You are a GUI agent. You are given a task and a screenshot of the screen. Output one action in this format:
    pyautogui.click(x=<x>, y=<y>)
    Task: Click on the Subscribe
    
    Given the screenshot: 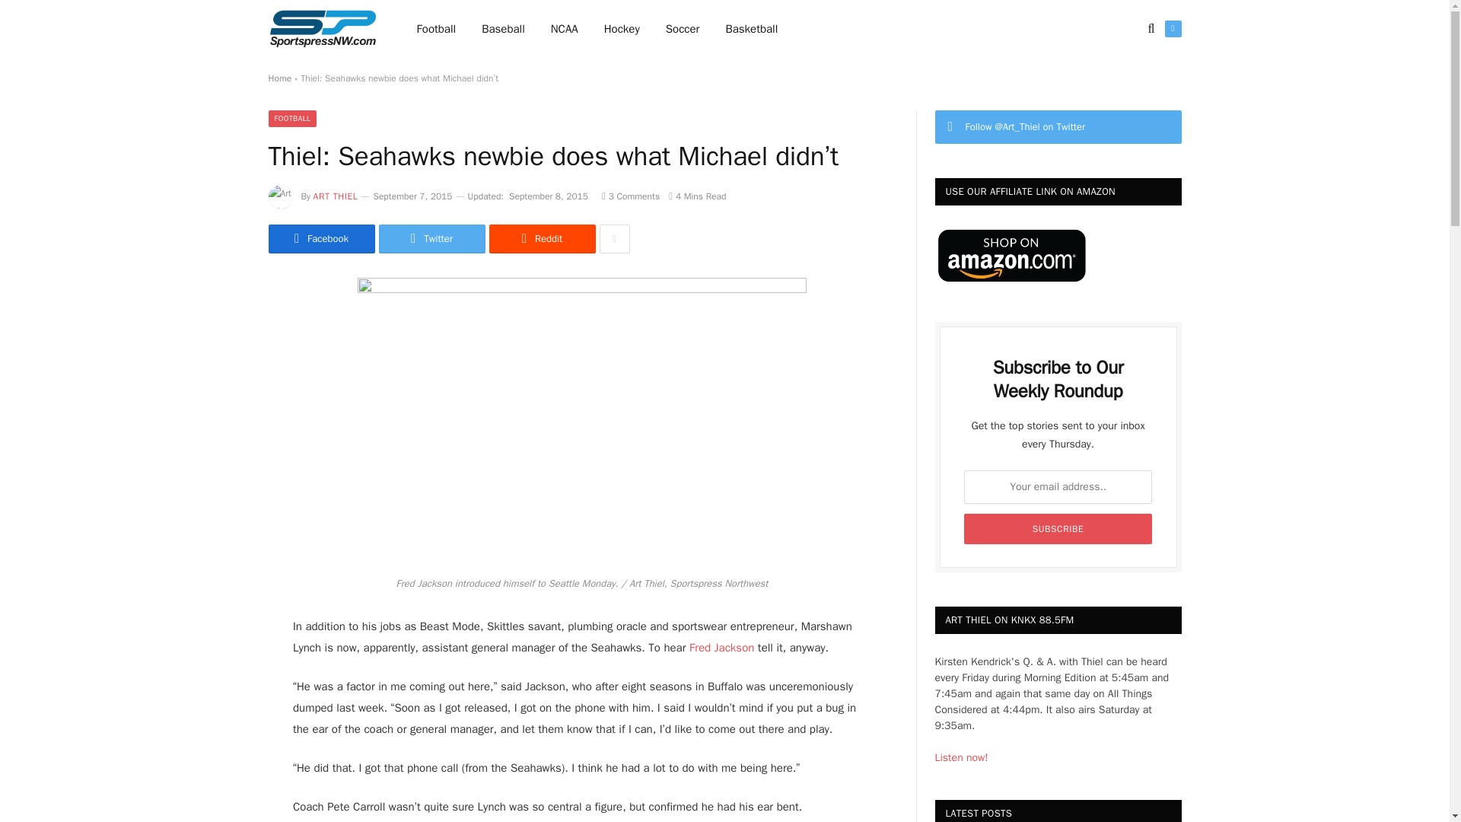 What is the action you would take?
    pyautogui.click(x=1058, y=528)
    